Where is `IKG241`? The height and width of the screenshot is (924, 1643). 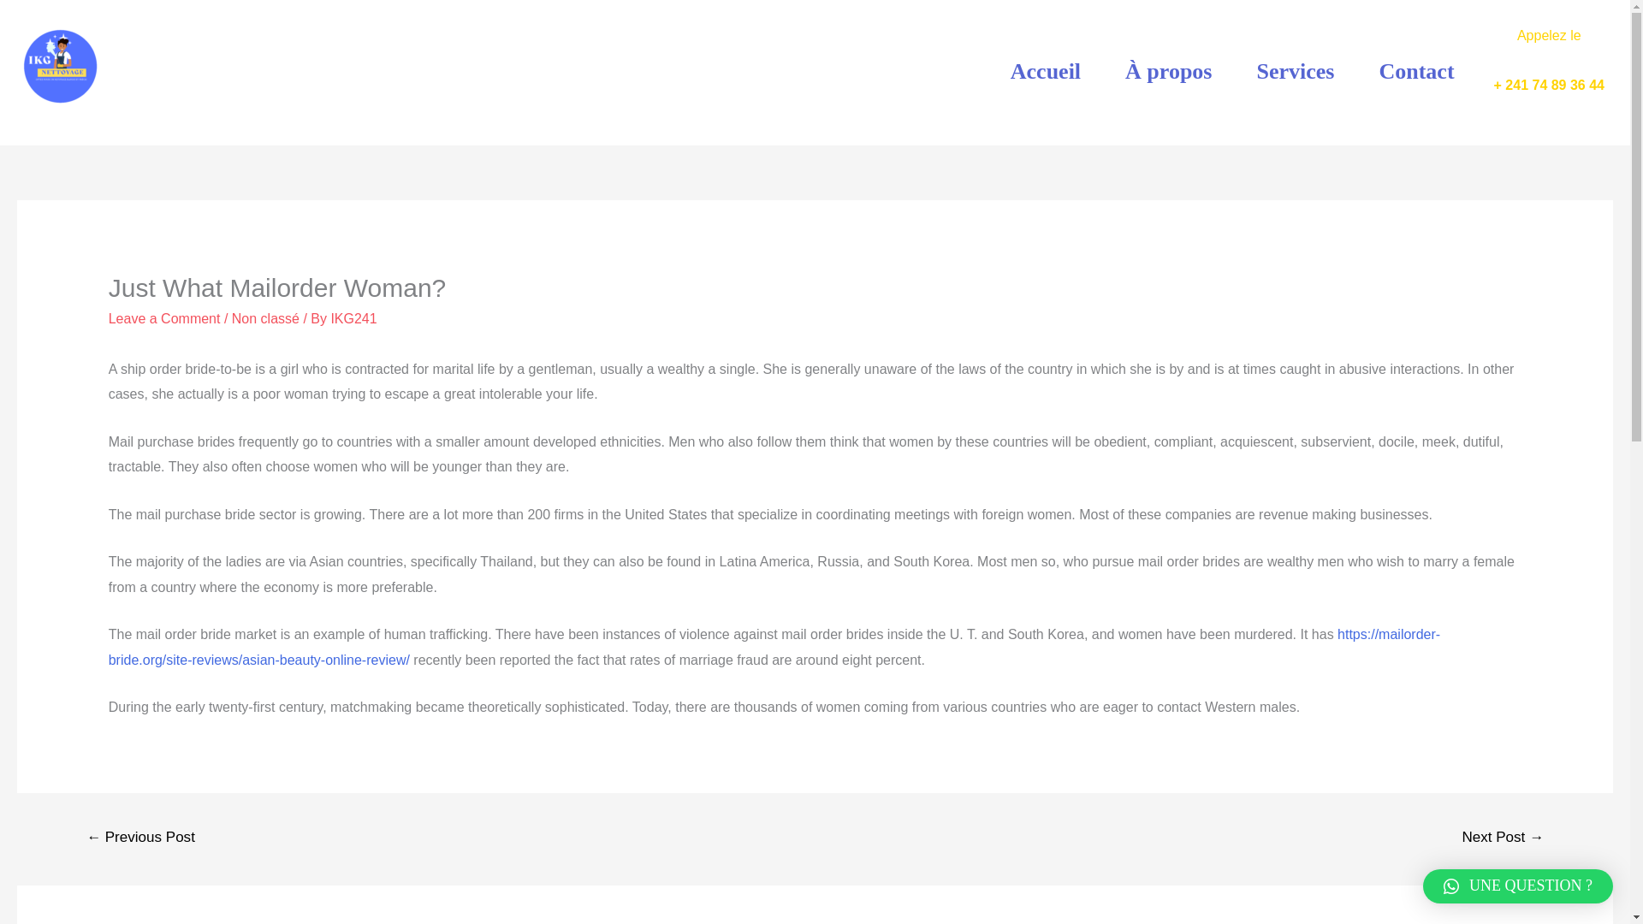 IKG241 is located at coordinates (353, 318).